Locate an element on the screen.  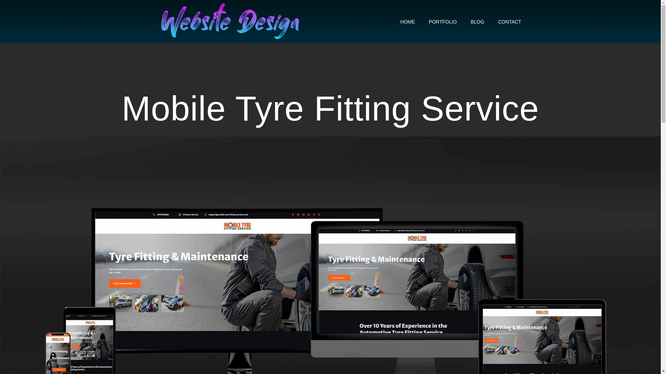
HOME is located at coordinates (407, 21).